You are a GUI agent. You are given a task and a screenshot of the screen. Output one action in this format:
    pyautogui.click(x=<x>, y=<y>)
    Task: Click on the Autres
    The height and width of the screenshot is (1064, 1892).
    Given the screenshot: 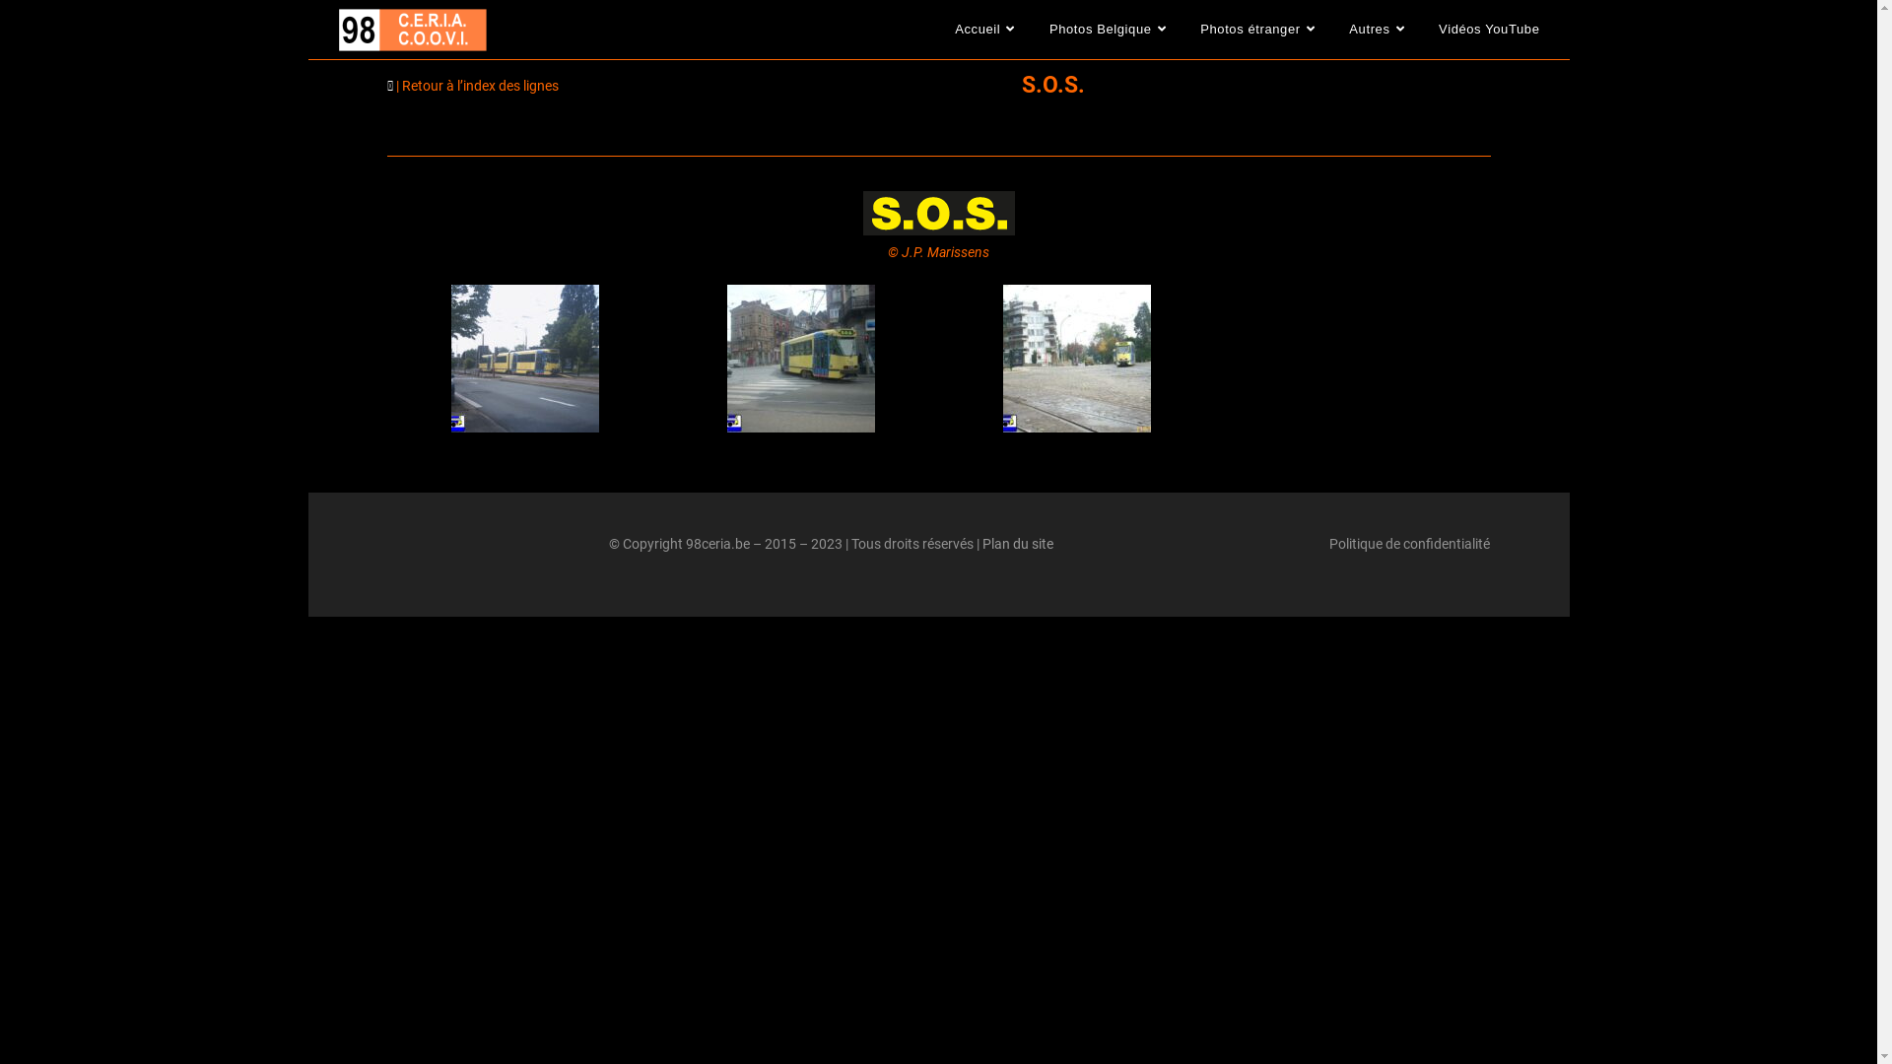 What is the action you would take?
    pyautogui.click(x=1380, y=30)
    